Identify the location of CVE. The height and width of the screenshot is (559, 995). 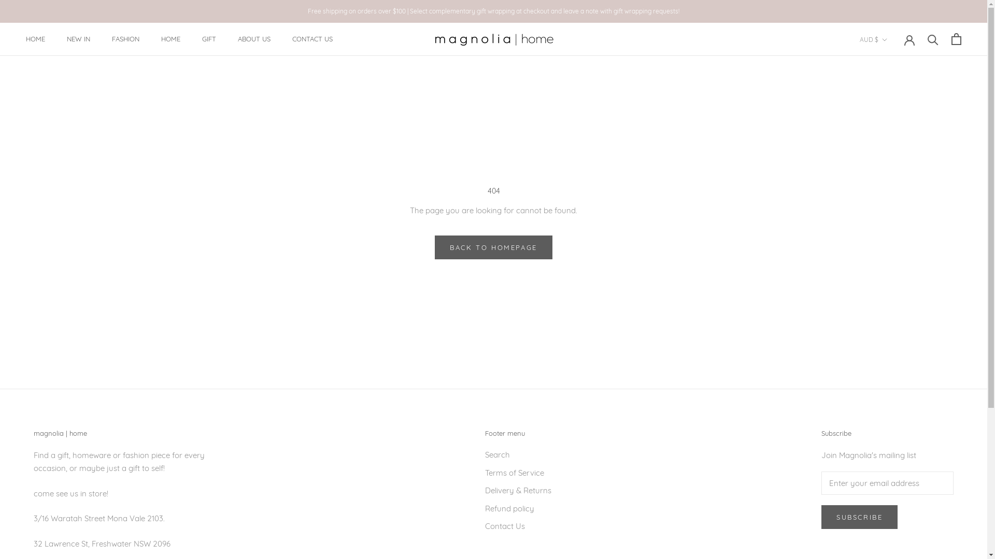
(890, 418).